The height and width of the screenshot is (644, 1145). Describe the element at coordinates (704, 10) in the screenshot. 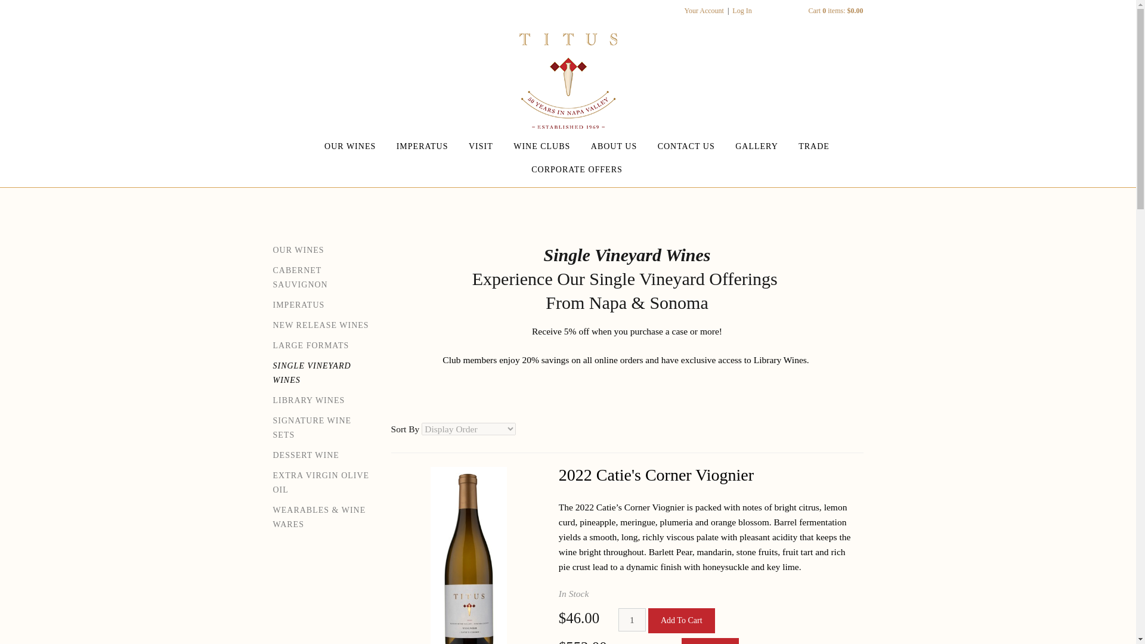

I see `Your Account` at that location.